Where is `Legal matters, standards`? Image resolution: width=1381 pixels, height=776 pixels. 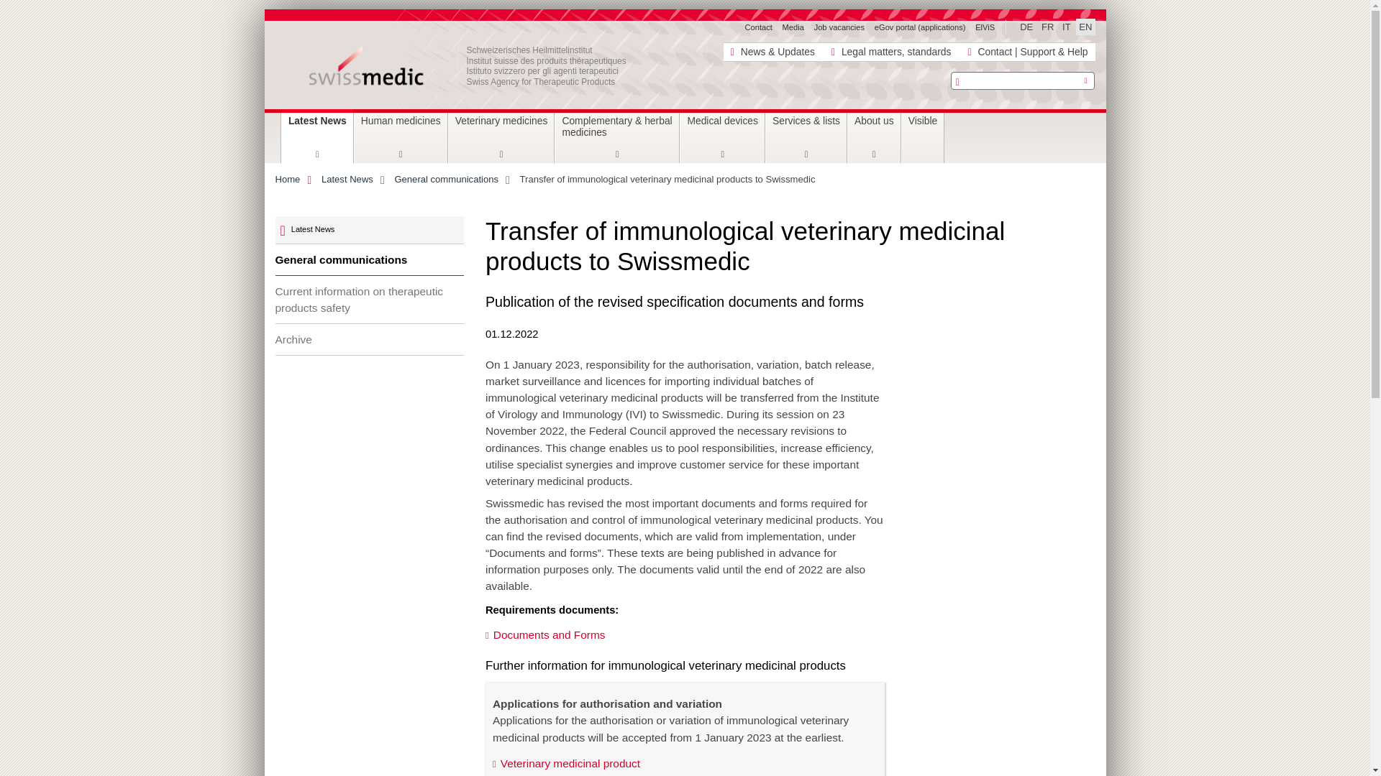 Legal matters, standards is located at coordinates (890, 52).